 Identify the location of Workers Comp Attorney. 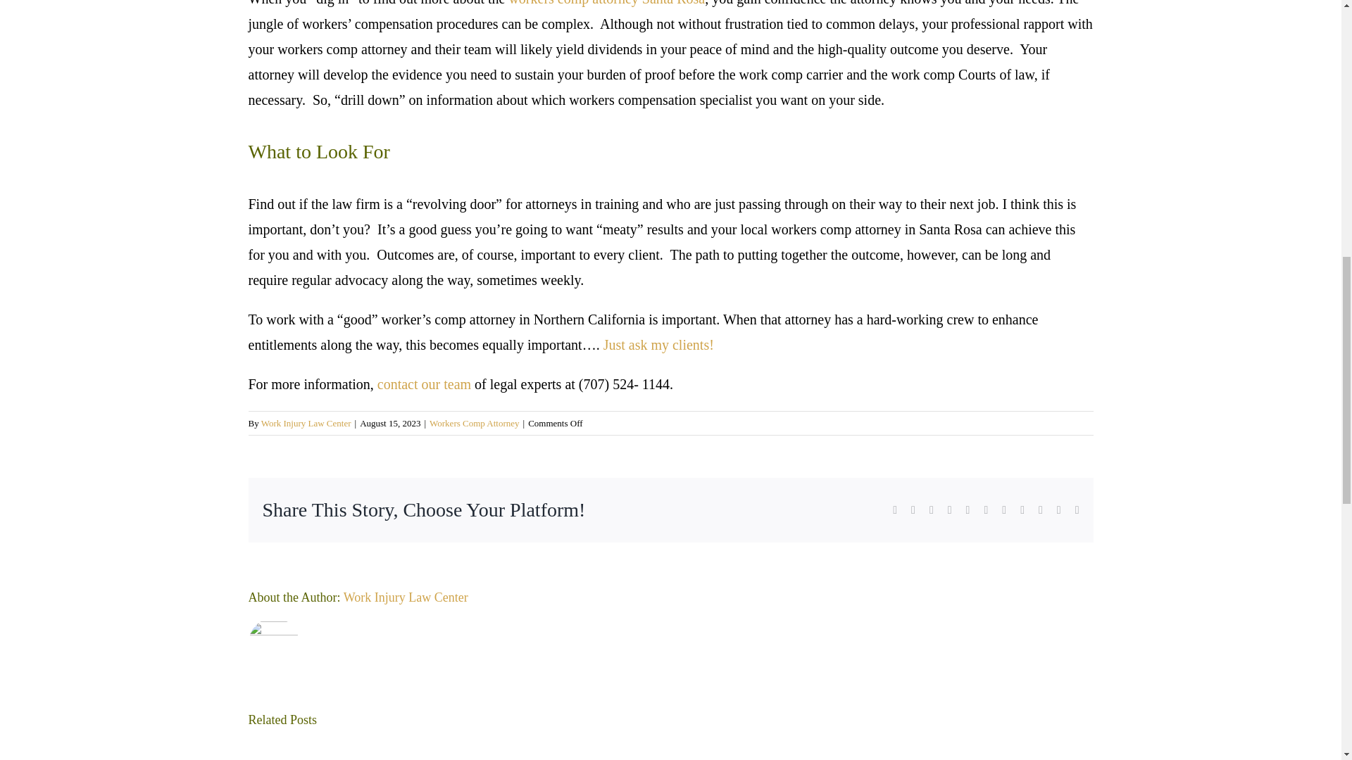
(475, 424).